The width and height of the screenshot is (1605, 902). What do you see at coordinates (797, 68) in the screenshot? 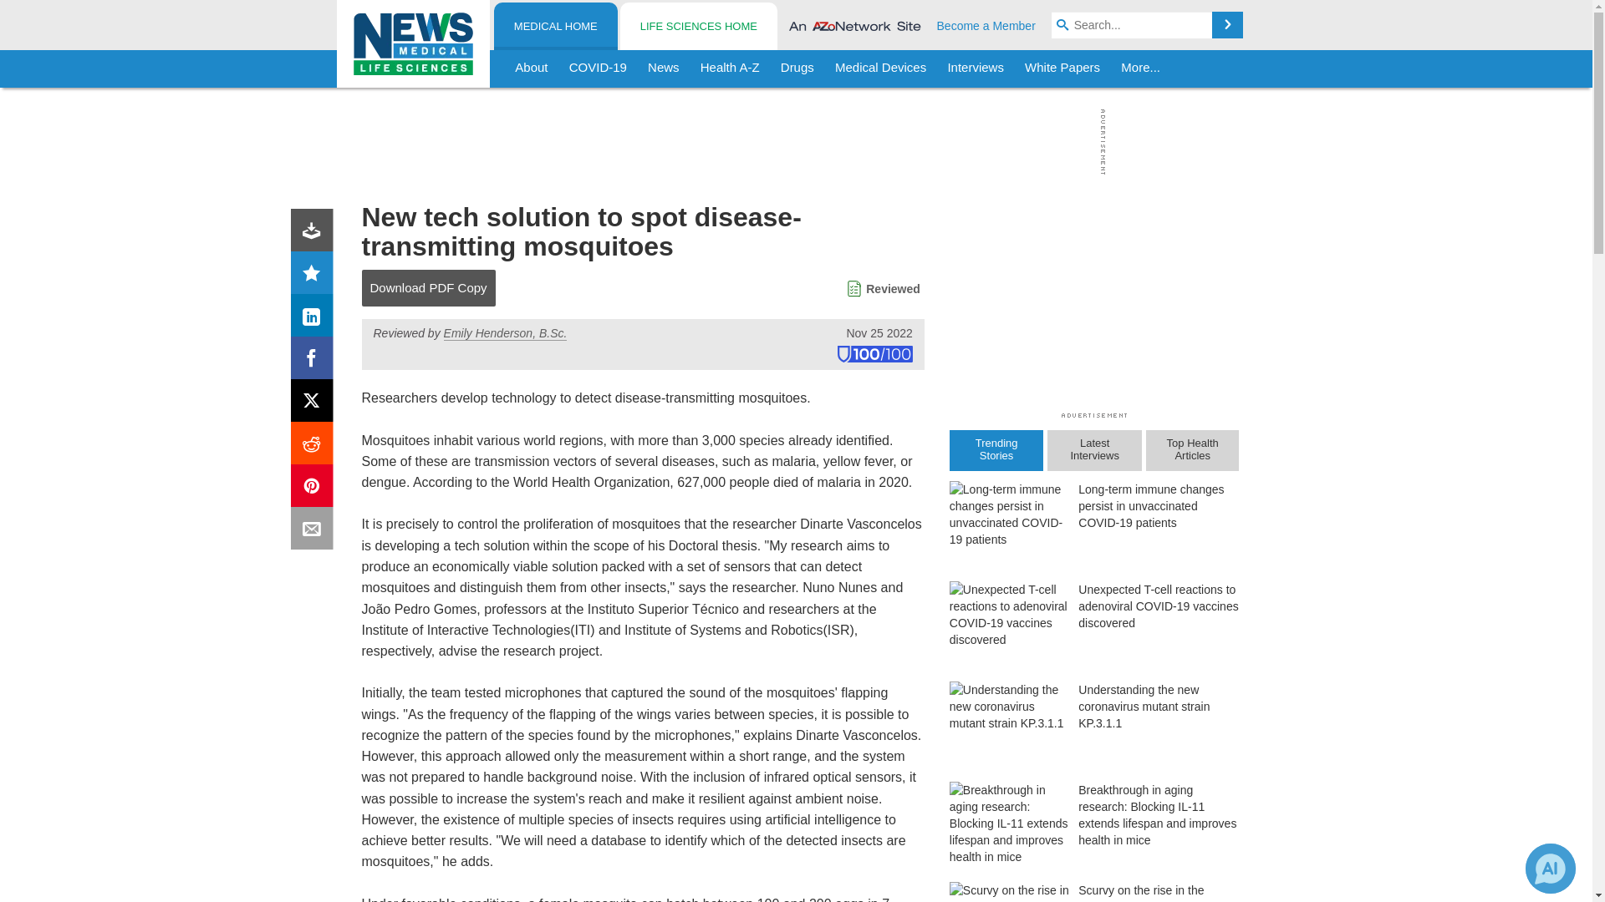
I see `Drugs` at bounding box center [797, 68].